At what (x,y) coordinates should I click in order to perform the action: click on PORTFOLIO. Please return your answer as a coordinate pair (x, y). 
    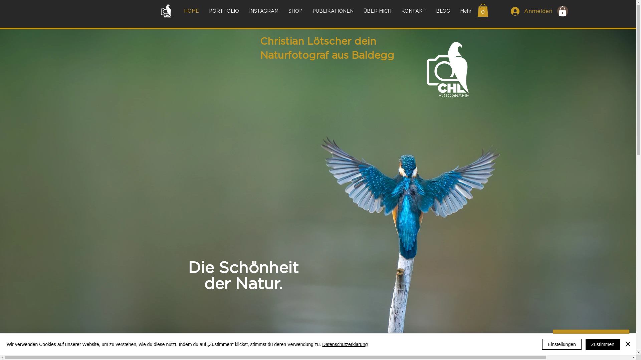
    Looking at the image, I should click on (224, 11).